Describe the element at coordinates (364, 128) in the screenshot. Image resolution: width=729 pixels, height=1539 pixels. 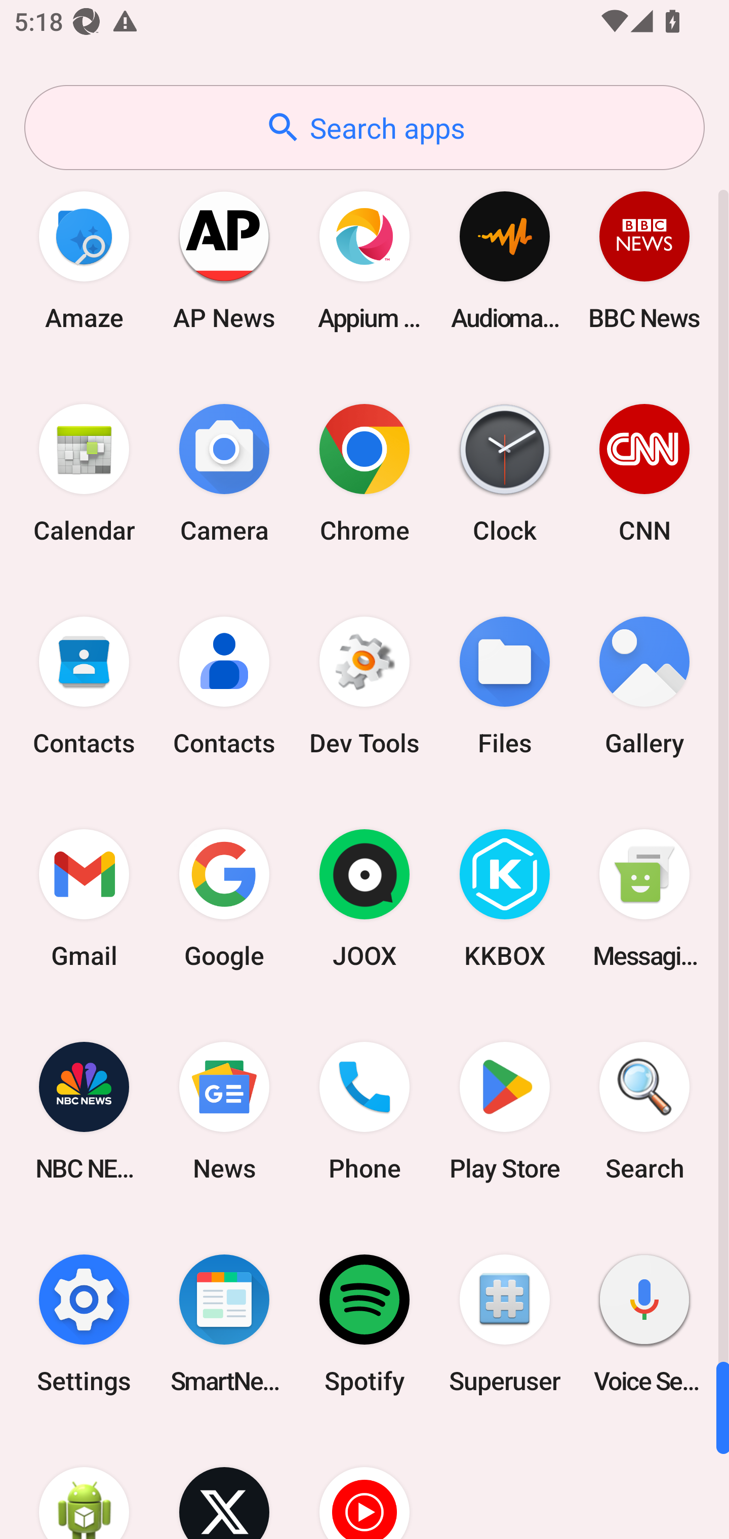
I see `  Search apps` at that location.